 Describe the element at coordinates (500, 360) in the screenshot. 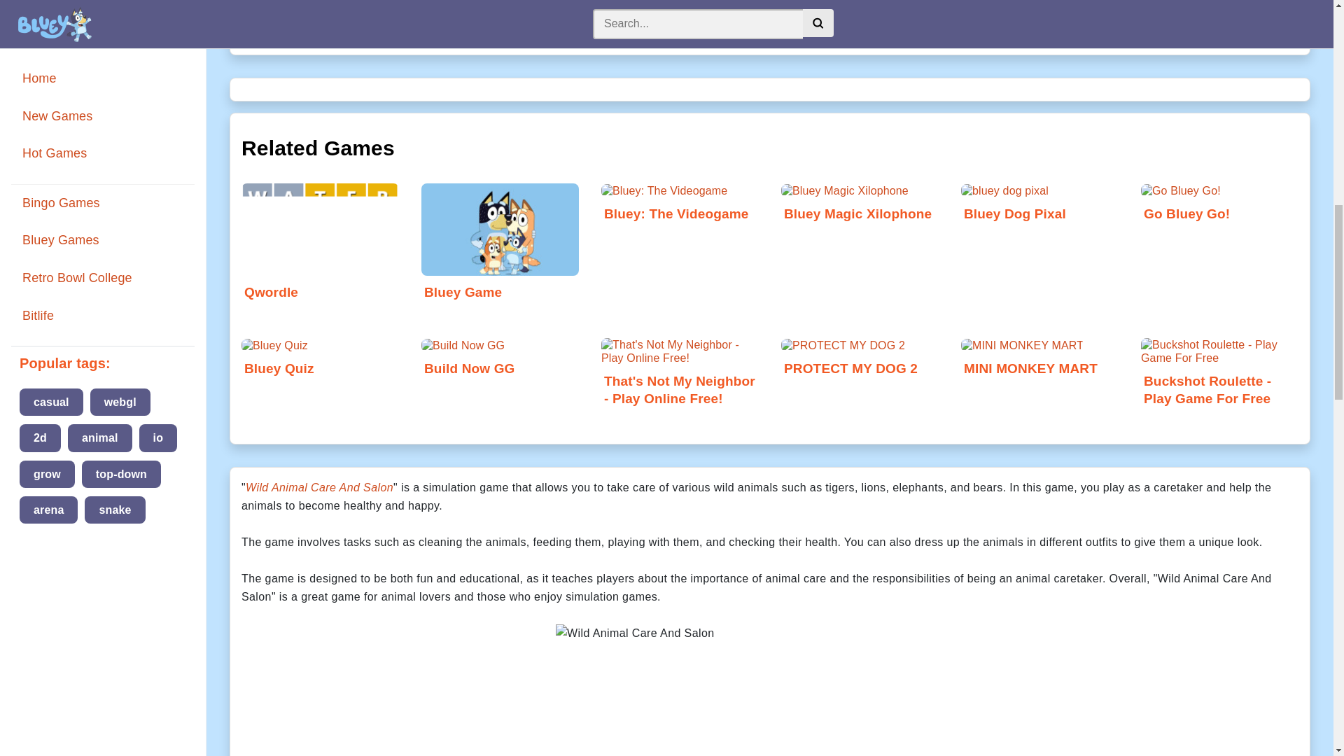

I see `Build Now GG` at that location.